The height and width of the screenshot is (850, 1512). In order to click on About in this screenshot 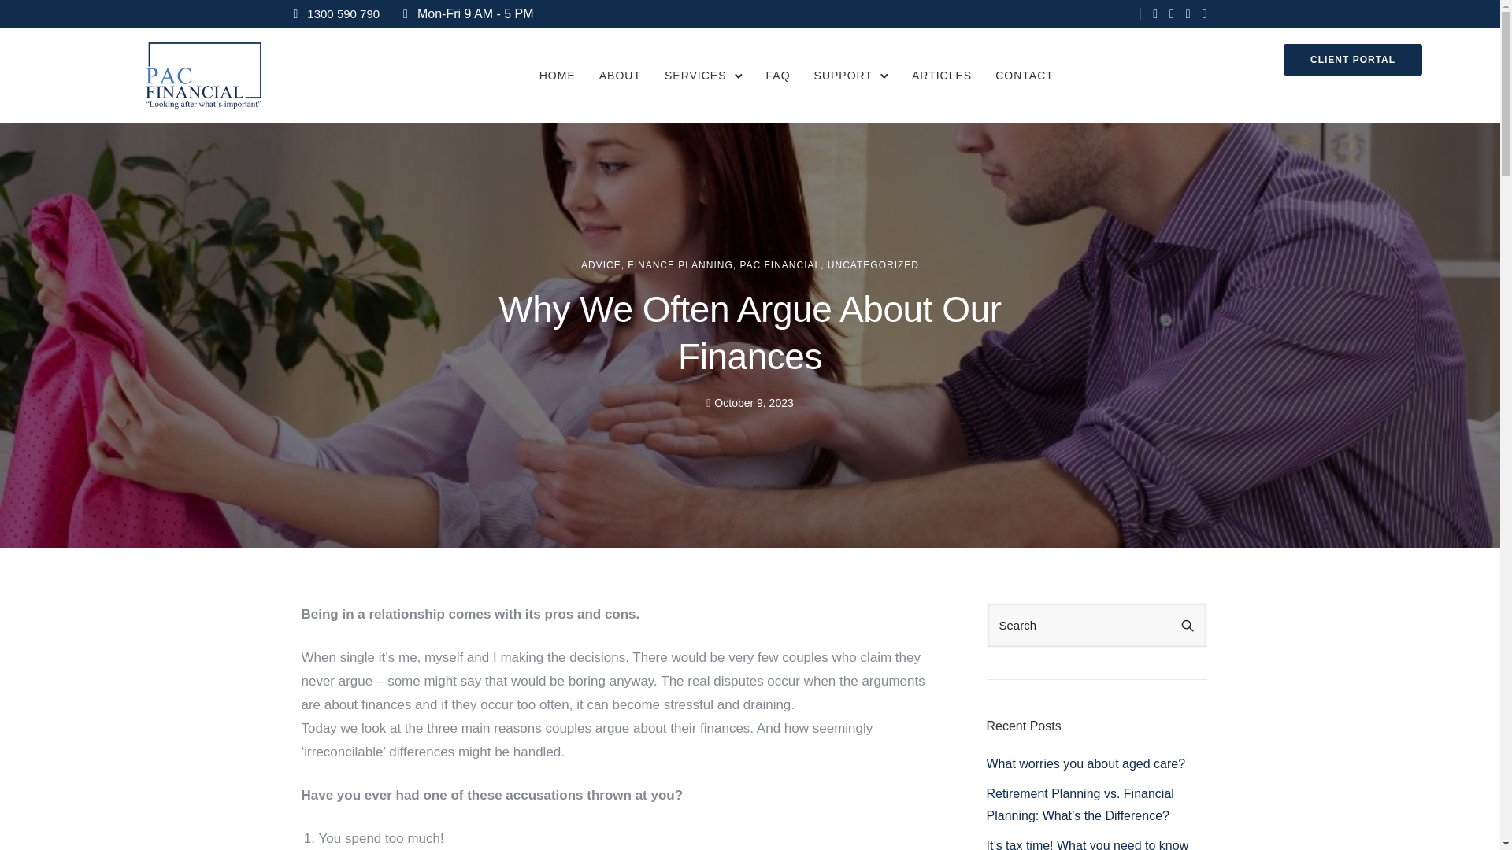, I will do `click(619, 76)`.